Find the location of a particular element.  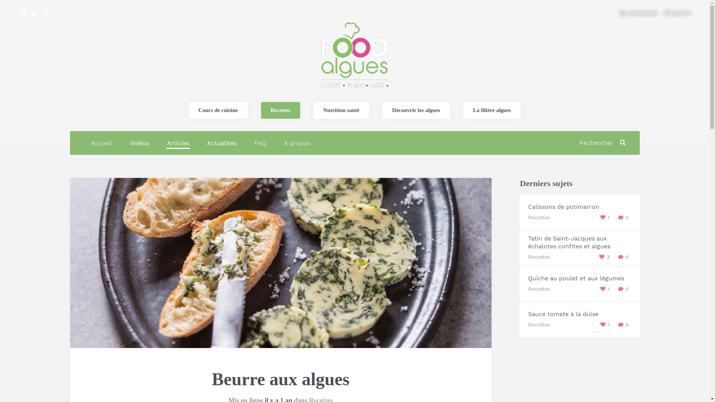

A propos is located at coordinates (297, 143).